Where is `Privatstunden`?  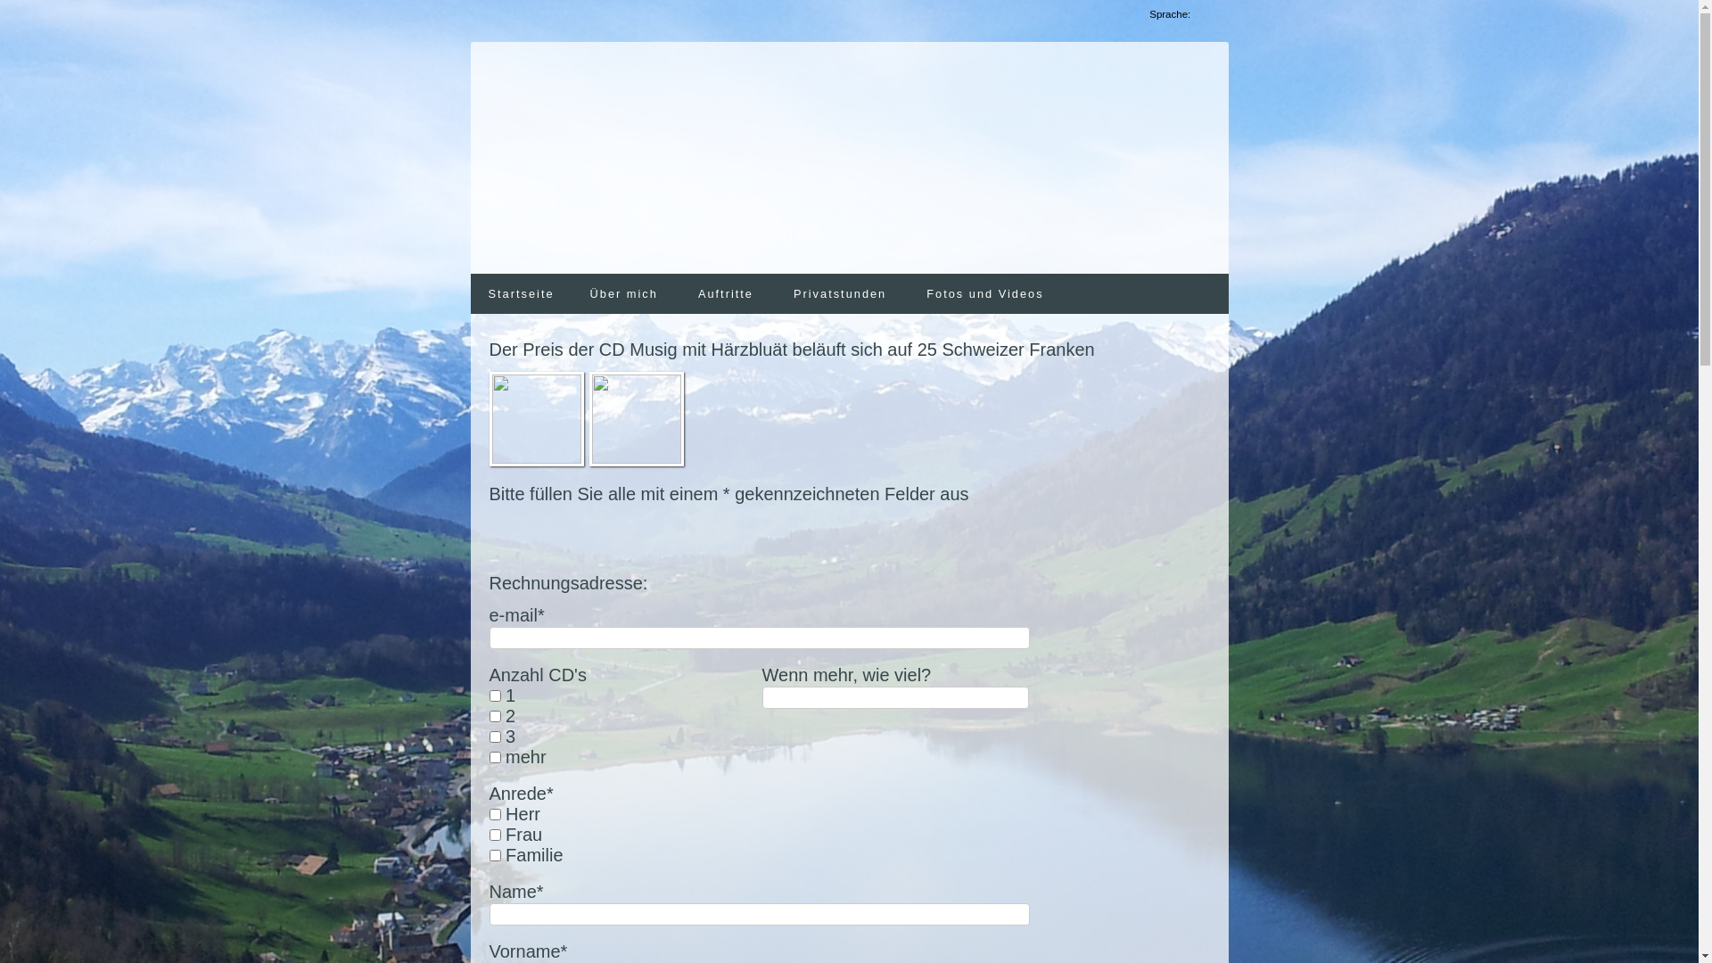
Privatstunden is located at coordinates (842, 294).